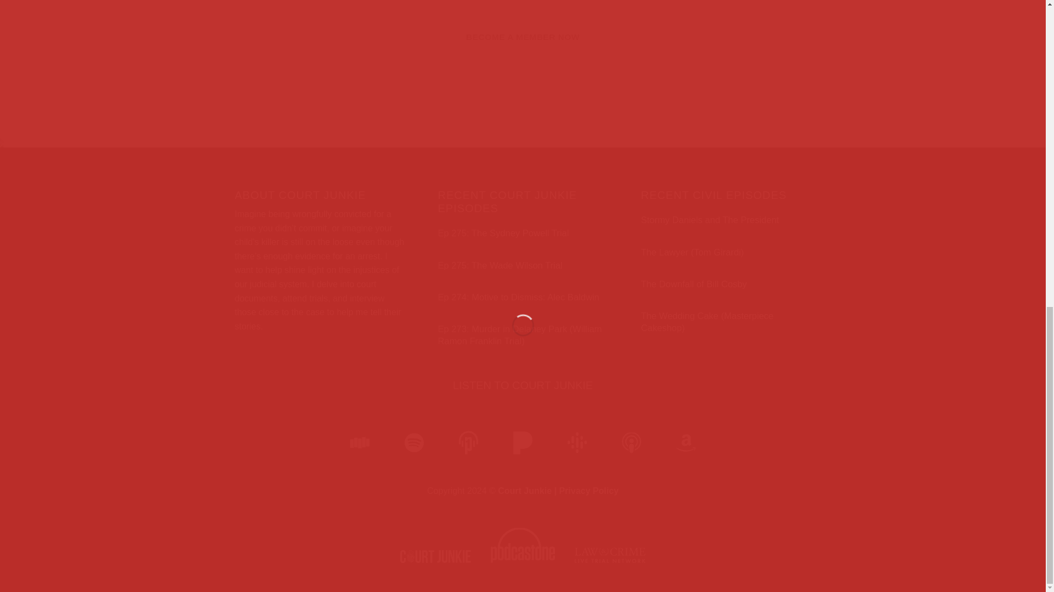 The width and height of the screenshot is (1054, 592). I want to click on Ep 274: Motive to Dismiss: Alec Baldwin, so click(519, 298).